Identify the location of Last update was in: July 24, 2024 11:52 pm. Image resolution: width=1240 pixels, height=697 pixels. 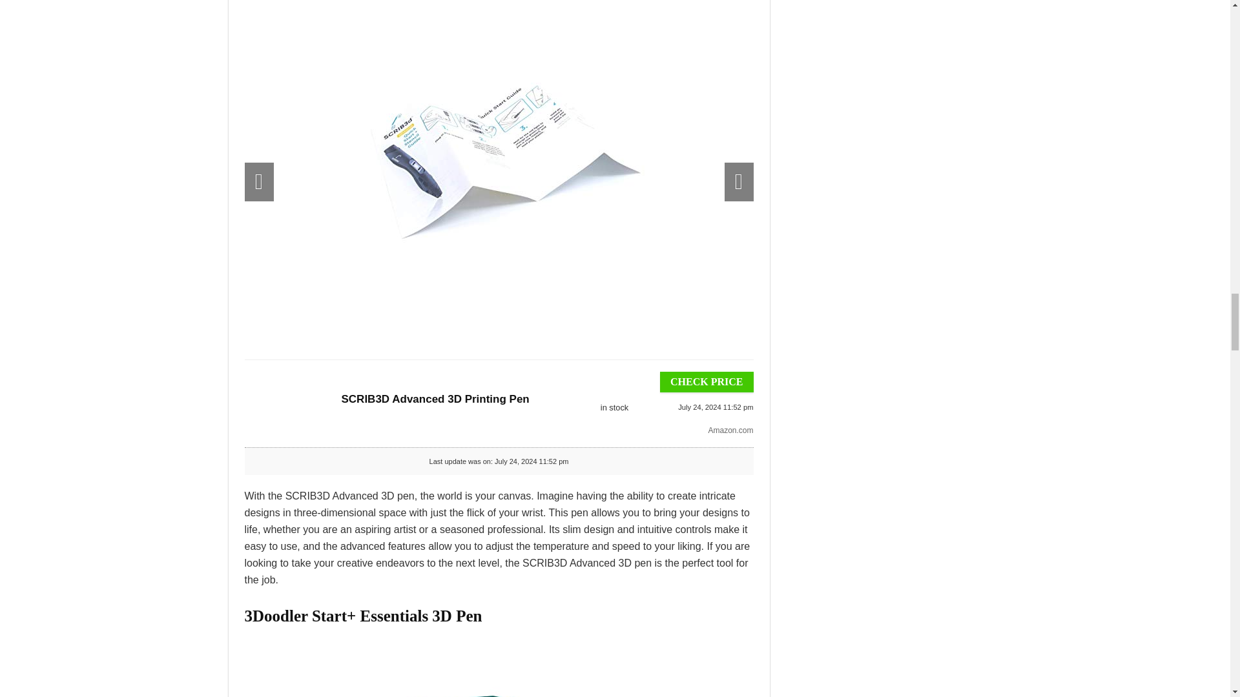
(614, 407).